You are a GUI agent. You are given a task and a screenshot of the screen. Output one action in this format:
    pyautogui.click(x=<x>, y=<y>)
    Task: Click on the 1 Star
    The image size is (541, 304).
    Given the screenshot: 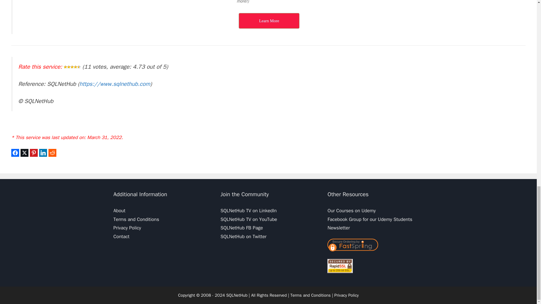 What is the action you would take?
    pyautogui.click(x=65, y=67)
    